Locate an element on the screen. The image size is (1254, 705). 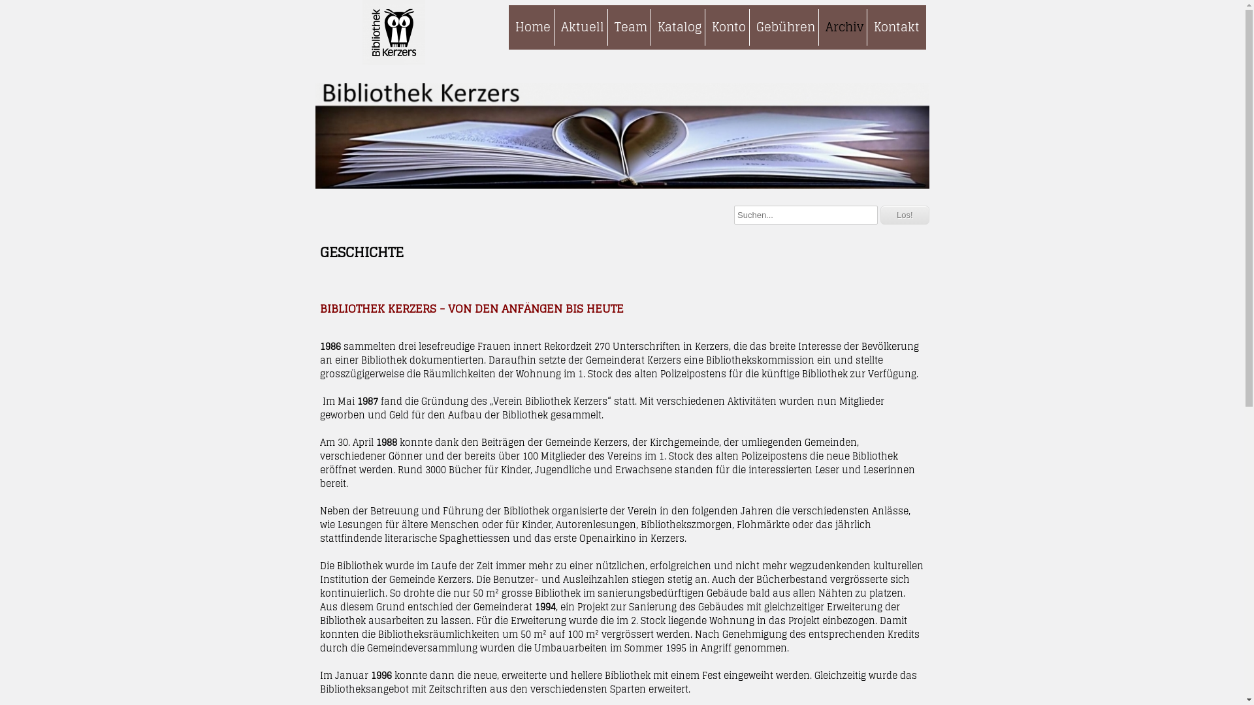
Team is located at coordinates (631, 27).